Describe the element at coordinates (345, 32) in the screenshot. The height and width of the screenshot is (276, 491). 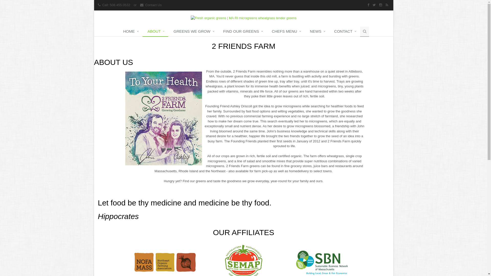
I see `CONTACT` at that location.